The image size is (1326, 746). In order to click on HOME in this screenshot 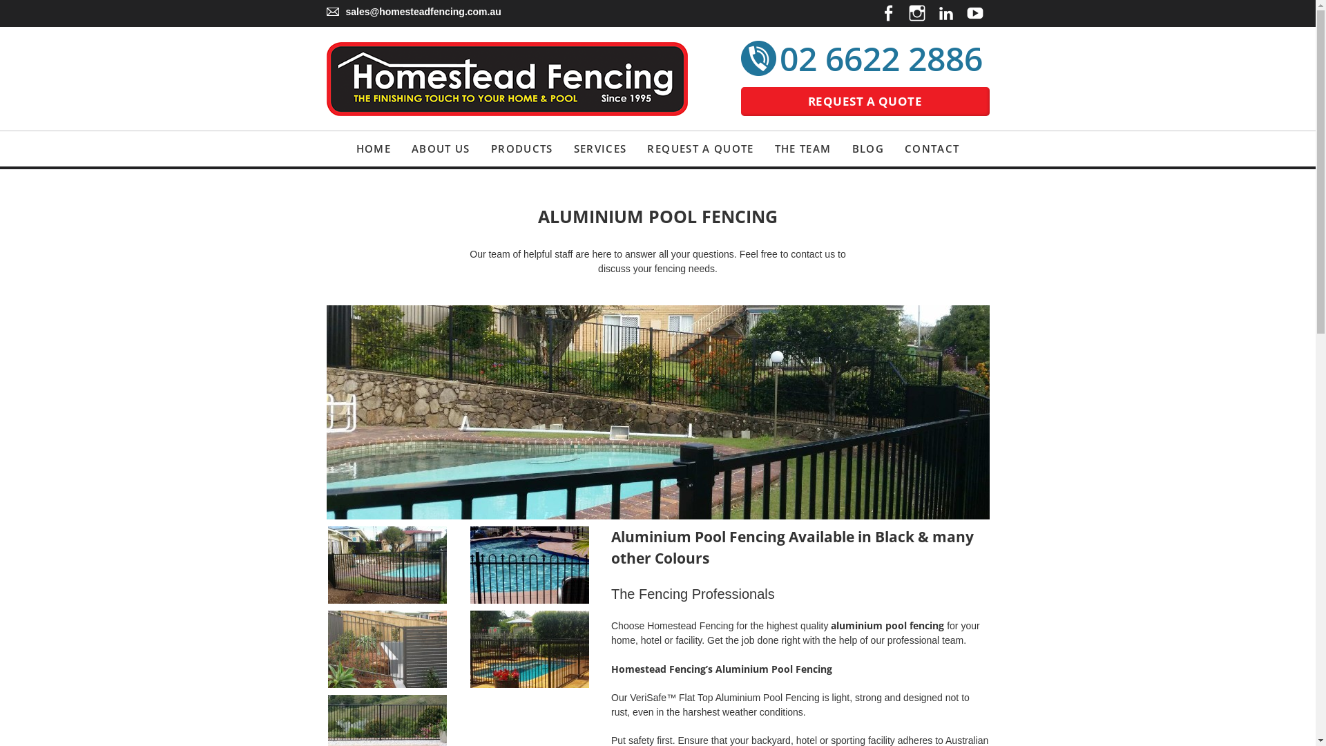, I will do `click(374, 149)`.